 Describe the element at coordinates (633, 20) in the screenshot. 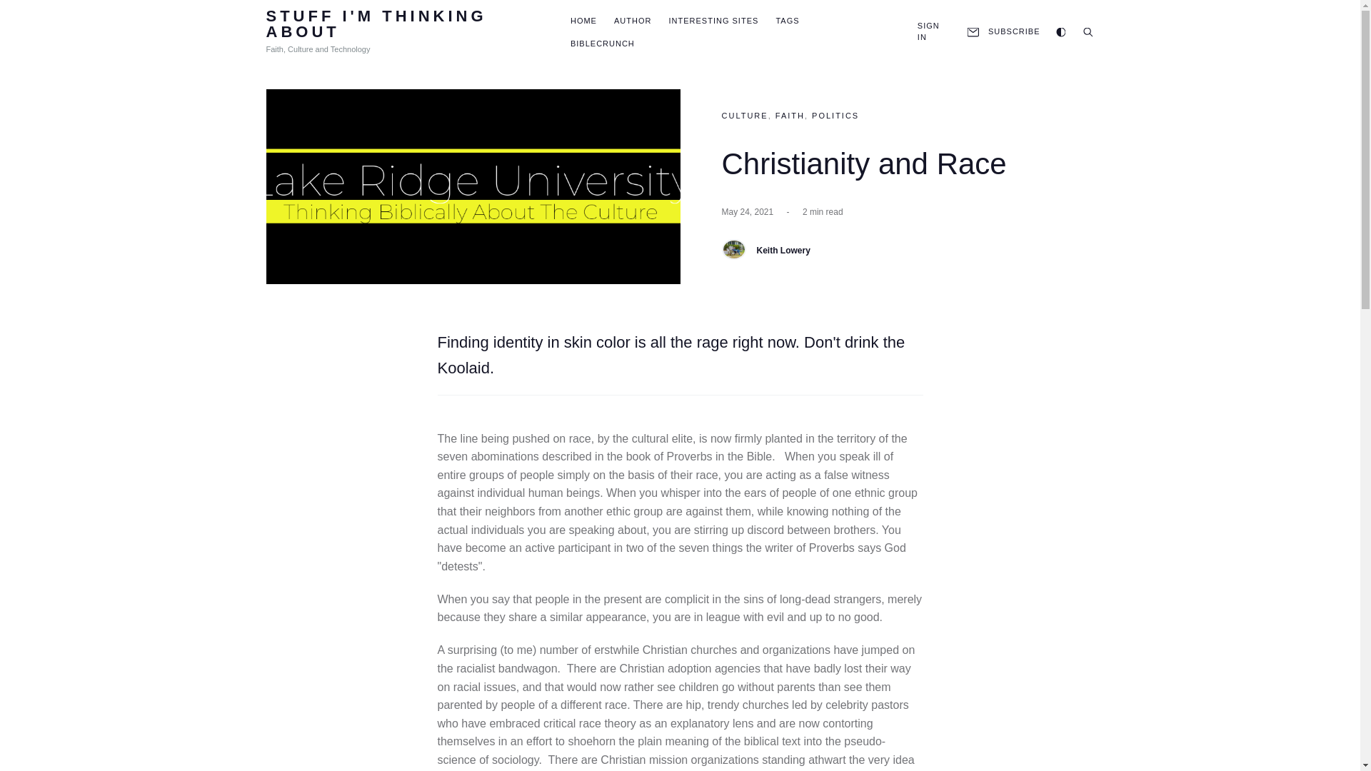

I see `AUTHOR` at that location.